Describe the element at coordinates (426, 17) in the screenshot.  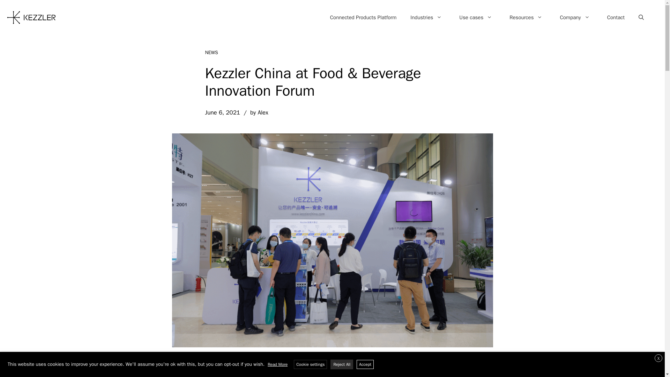
I see `Industries` at that location.